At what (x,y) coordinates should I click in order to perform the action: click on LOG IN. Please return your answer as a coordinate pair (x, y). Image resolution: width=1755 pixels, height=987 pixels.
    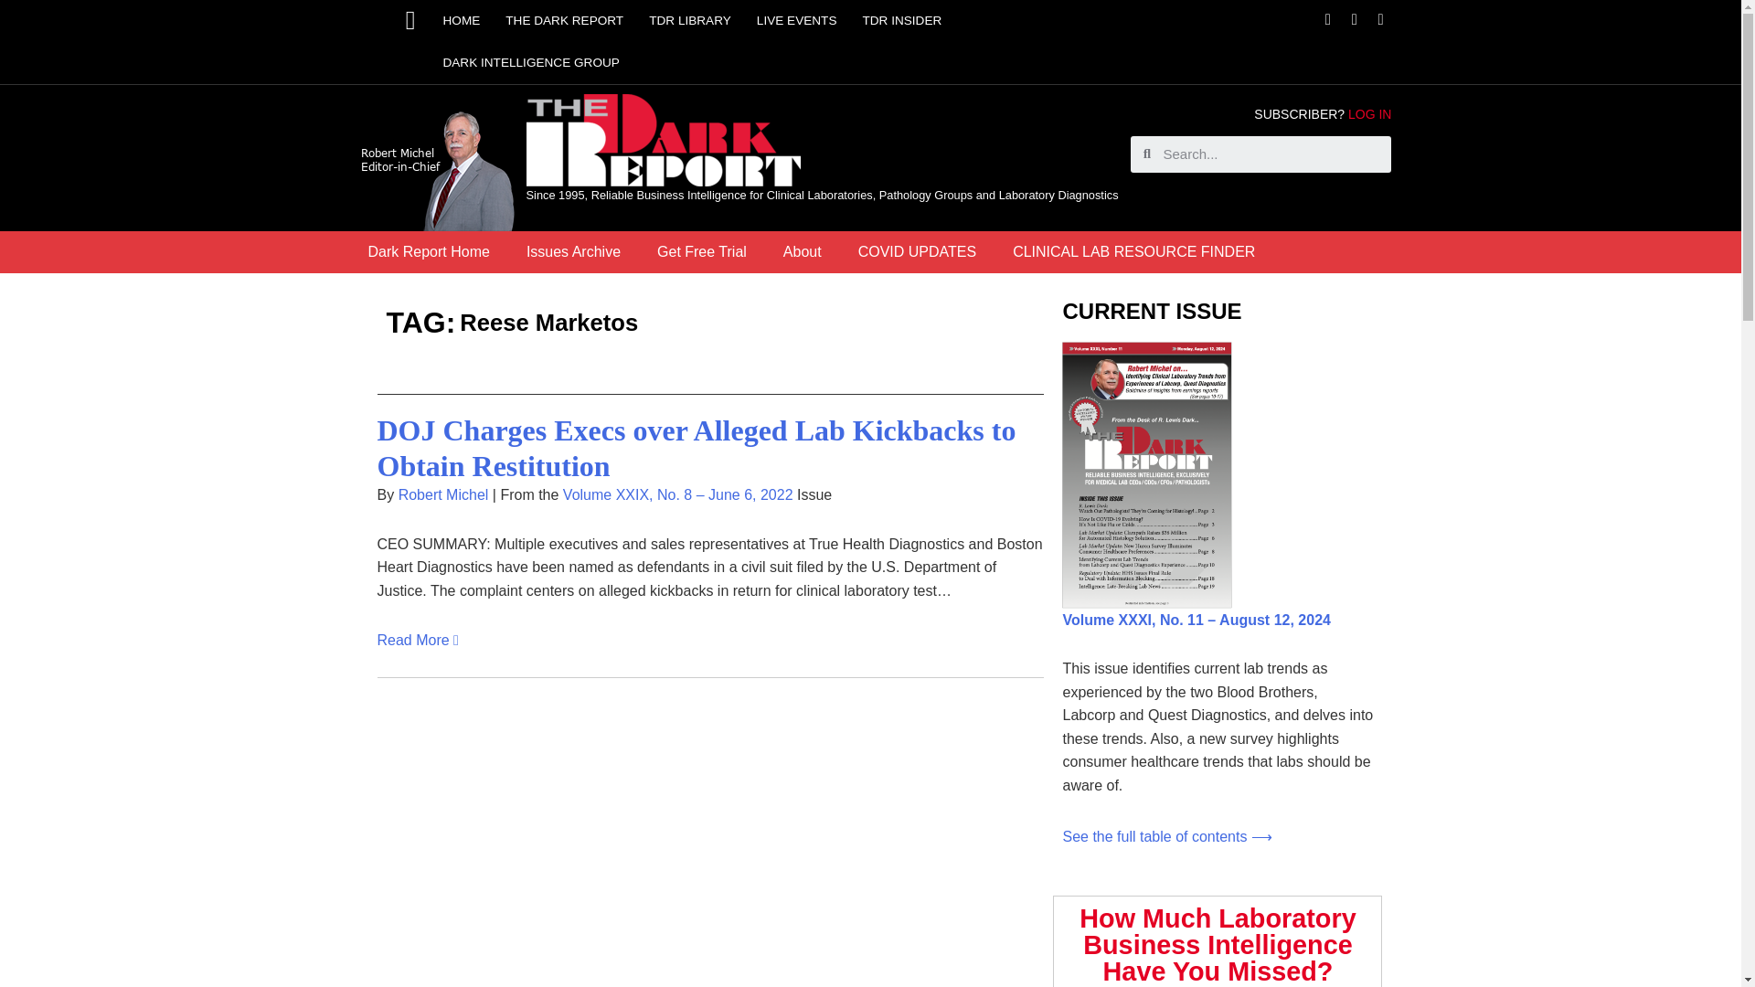
    Looking at the image, I should click on (1369, 113).